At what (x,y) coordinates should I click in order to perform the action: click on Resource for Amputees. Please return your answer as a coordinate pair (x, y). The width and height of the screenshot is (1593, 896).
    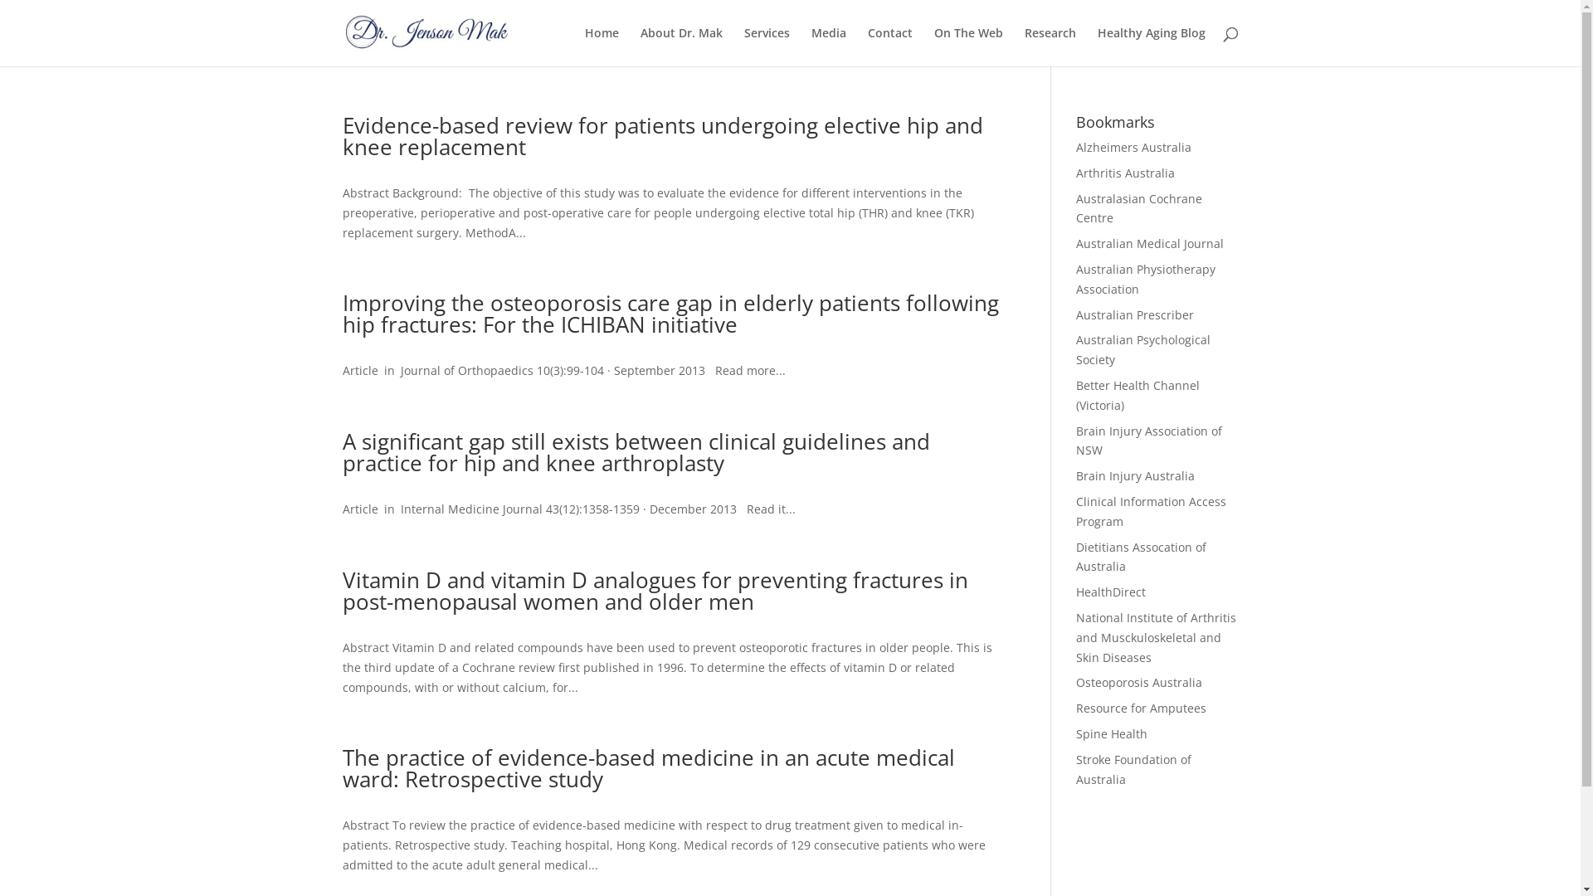
    Looking at the image, I should click on (1142, 709).